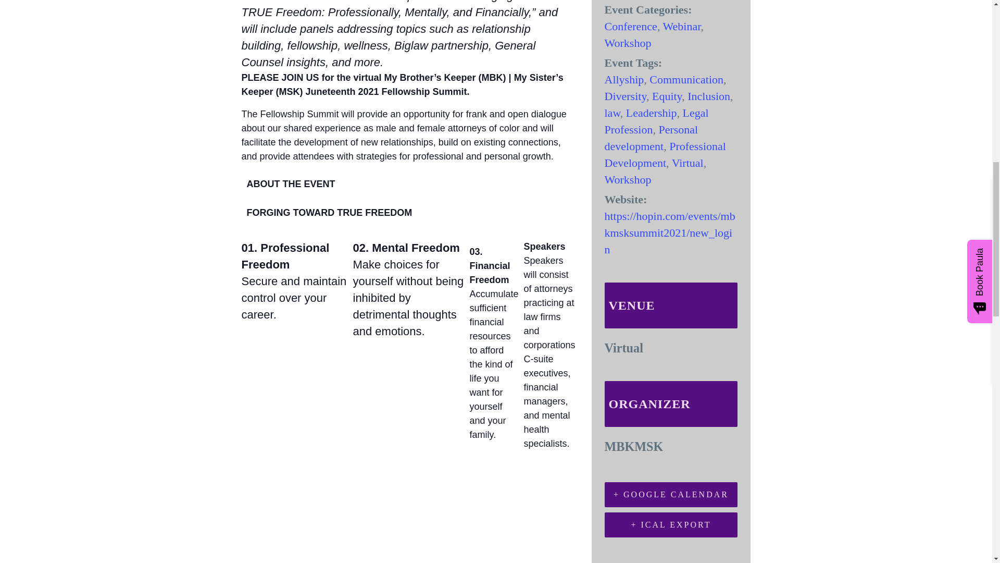 The width and height of the screenshot is (1000, 563). I want to click on Equity, so click(667, 96).